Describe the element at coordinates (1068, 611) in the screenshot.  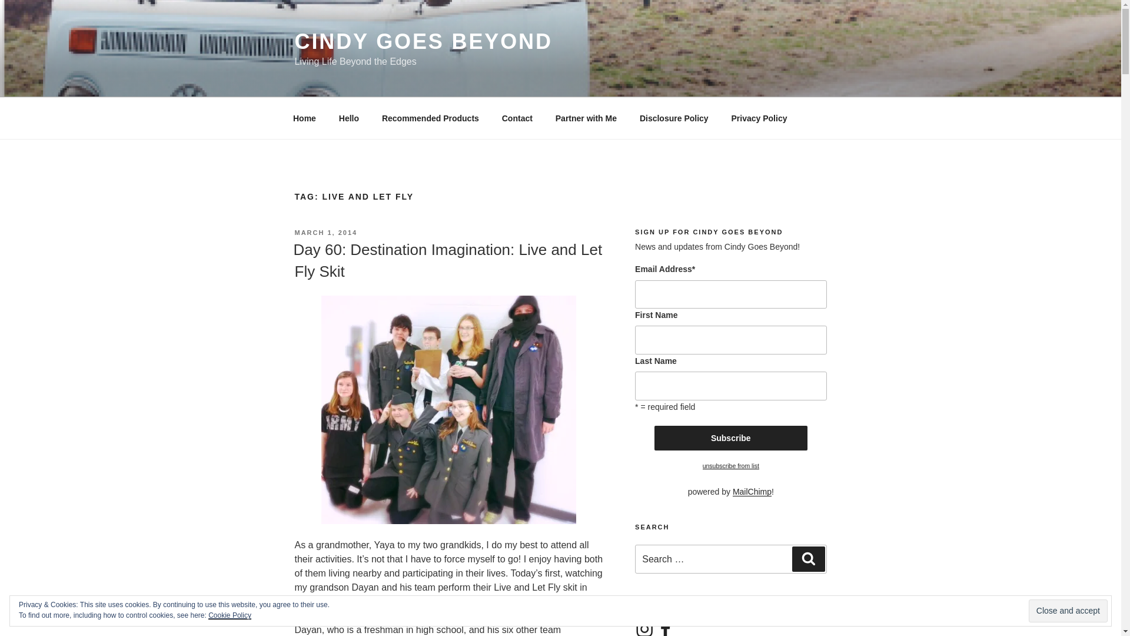
I see `Close and accept` at that location.